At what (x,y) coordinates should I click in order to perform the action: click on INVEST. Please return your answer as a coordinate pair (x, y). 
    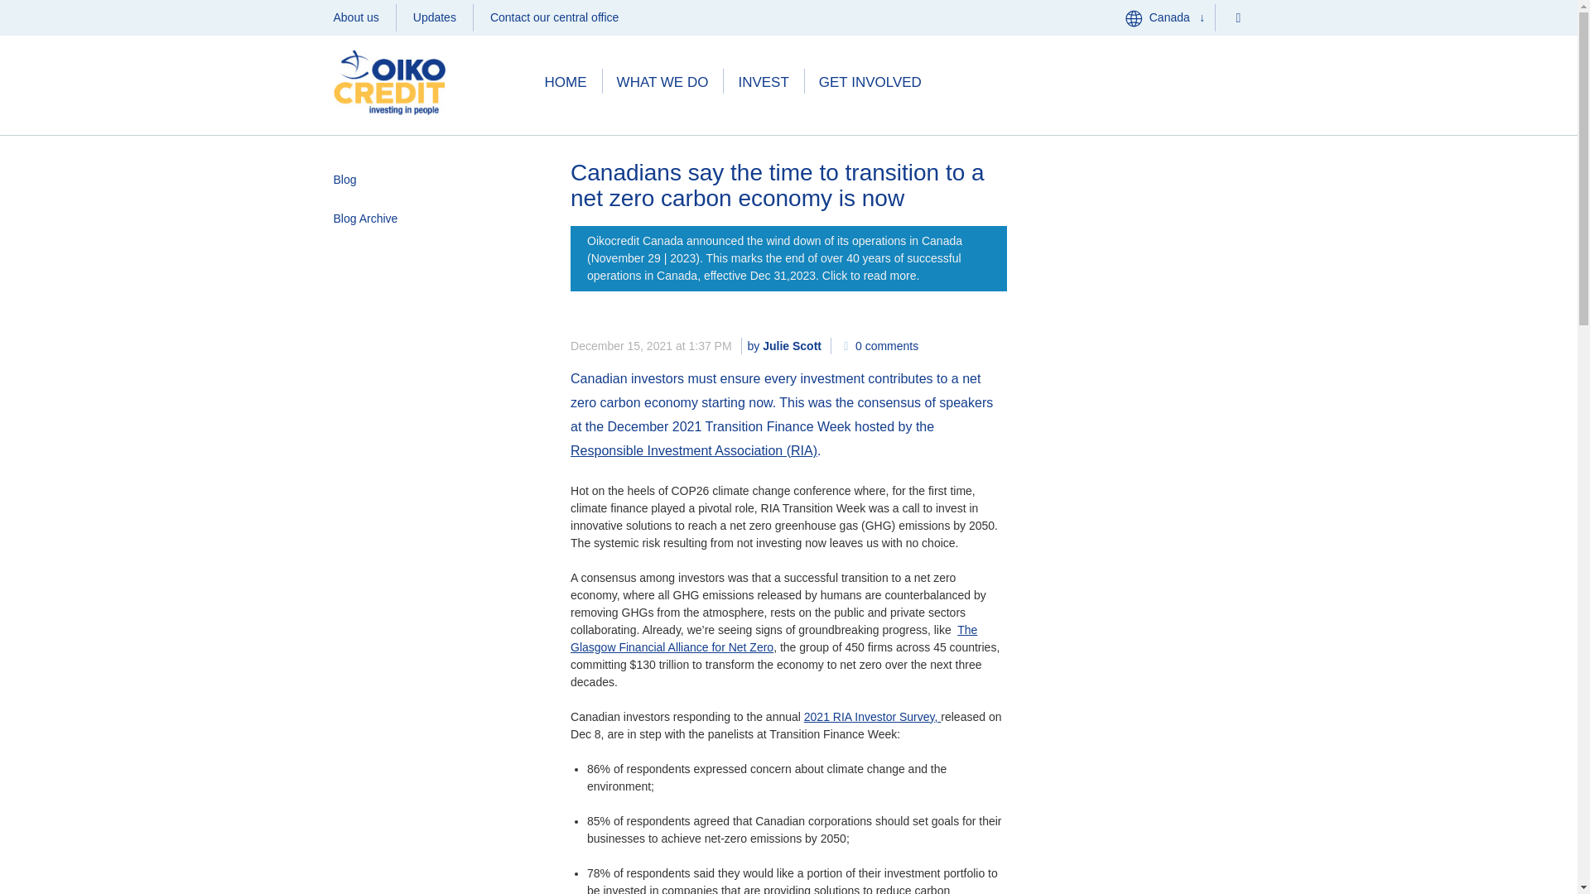
    Looking at the image, I should click on (763, 83).